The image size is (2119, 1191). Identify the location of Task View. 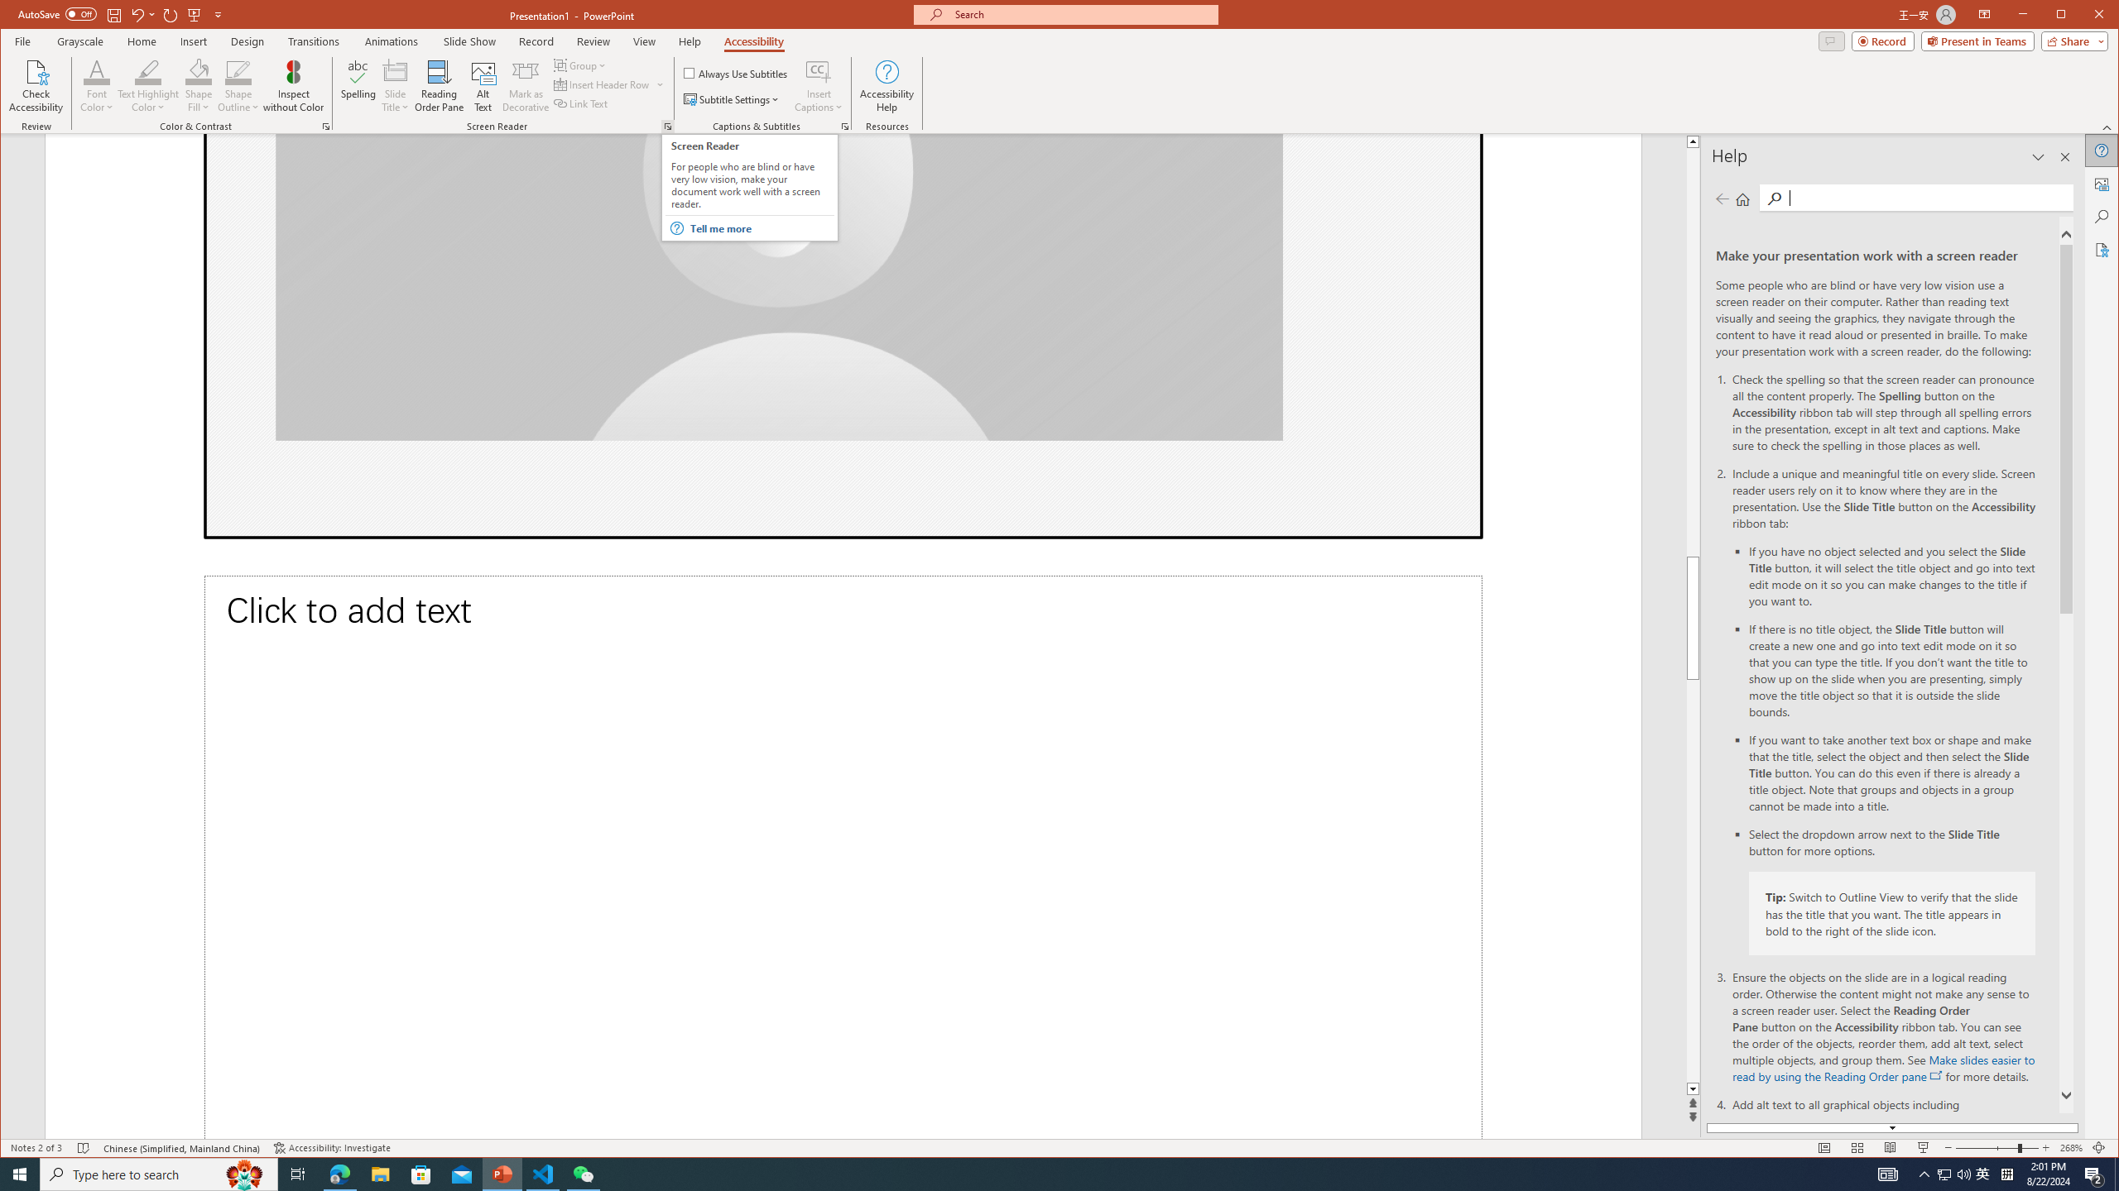
(298, 1174).